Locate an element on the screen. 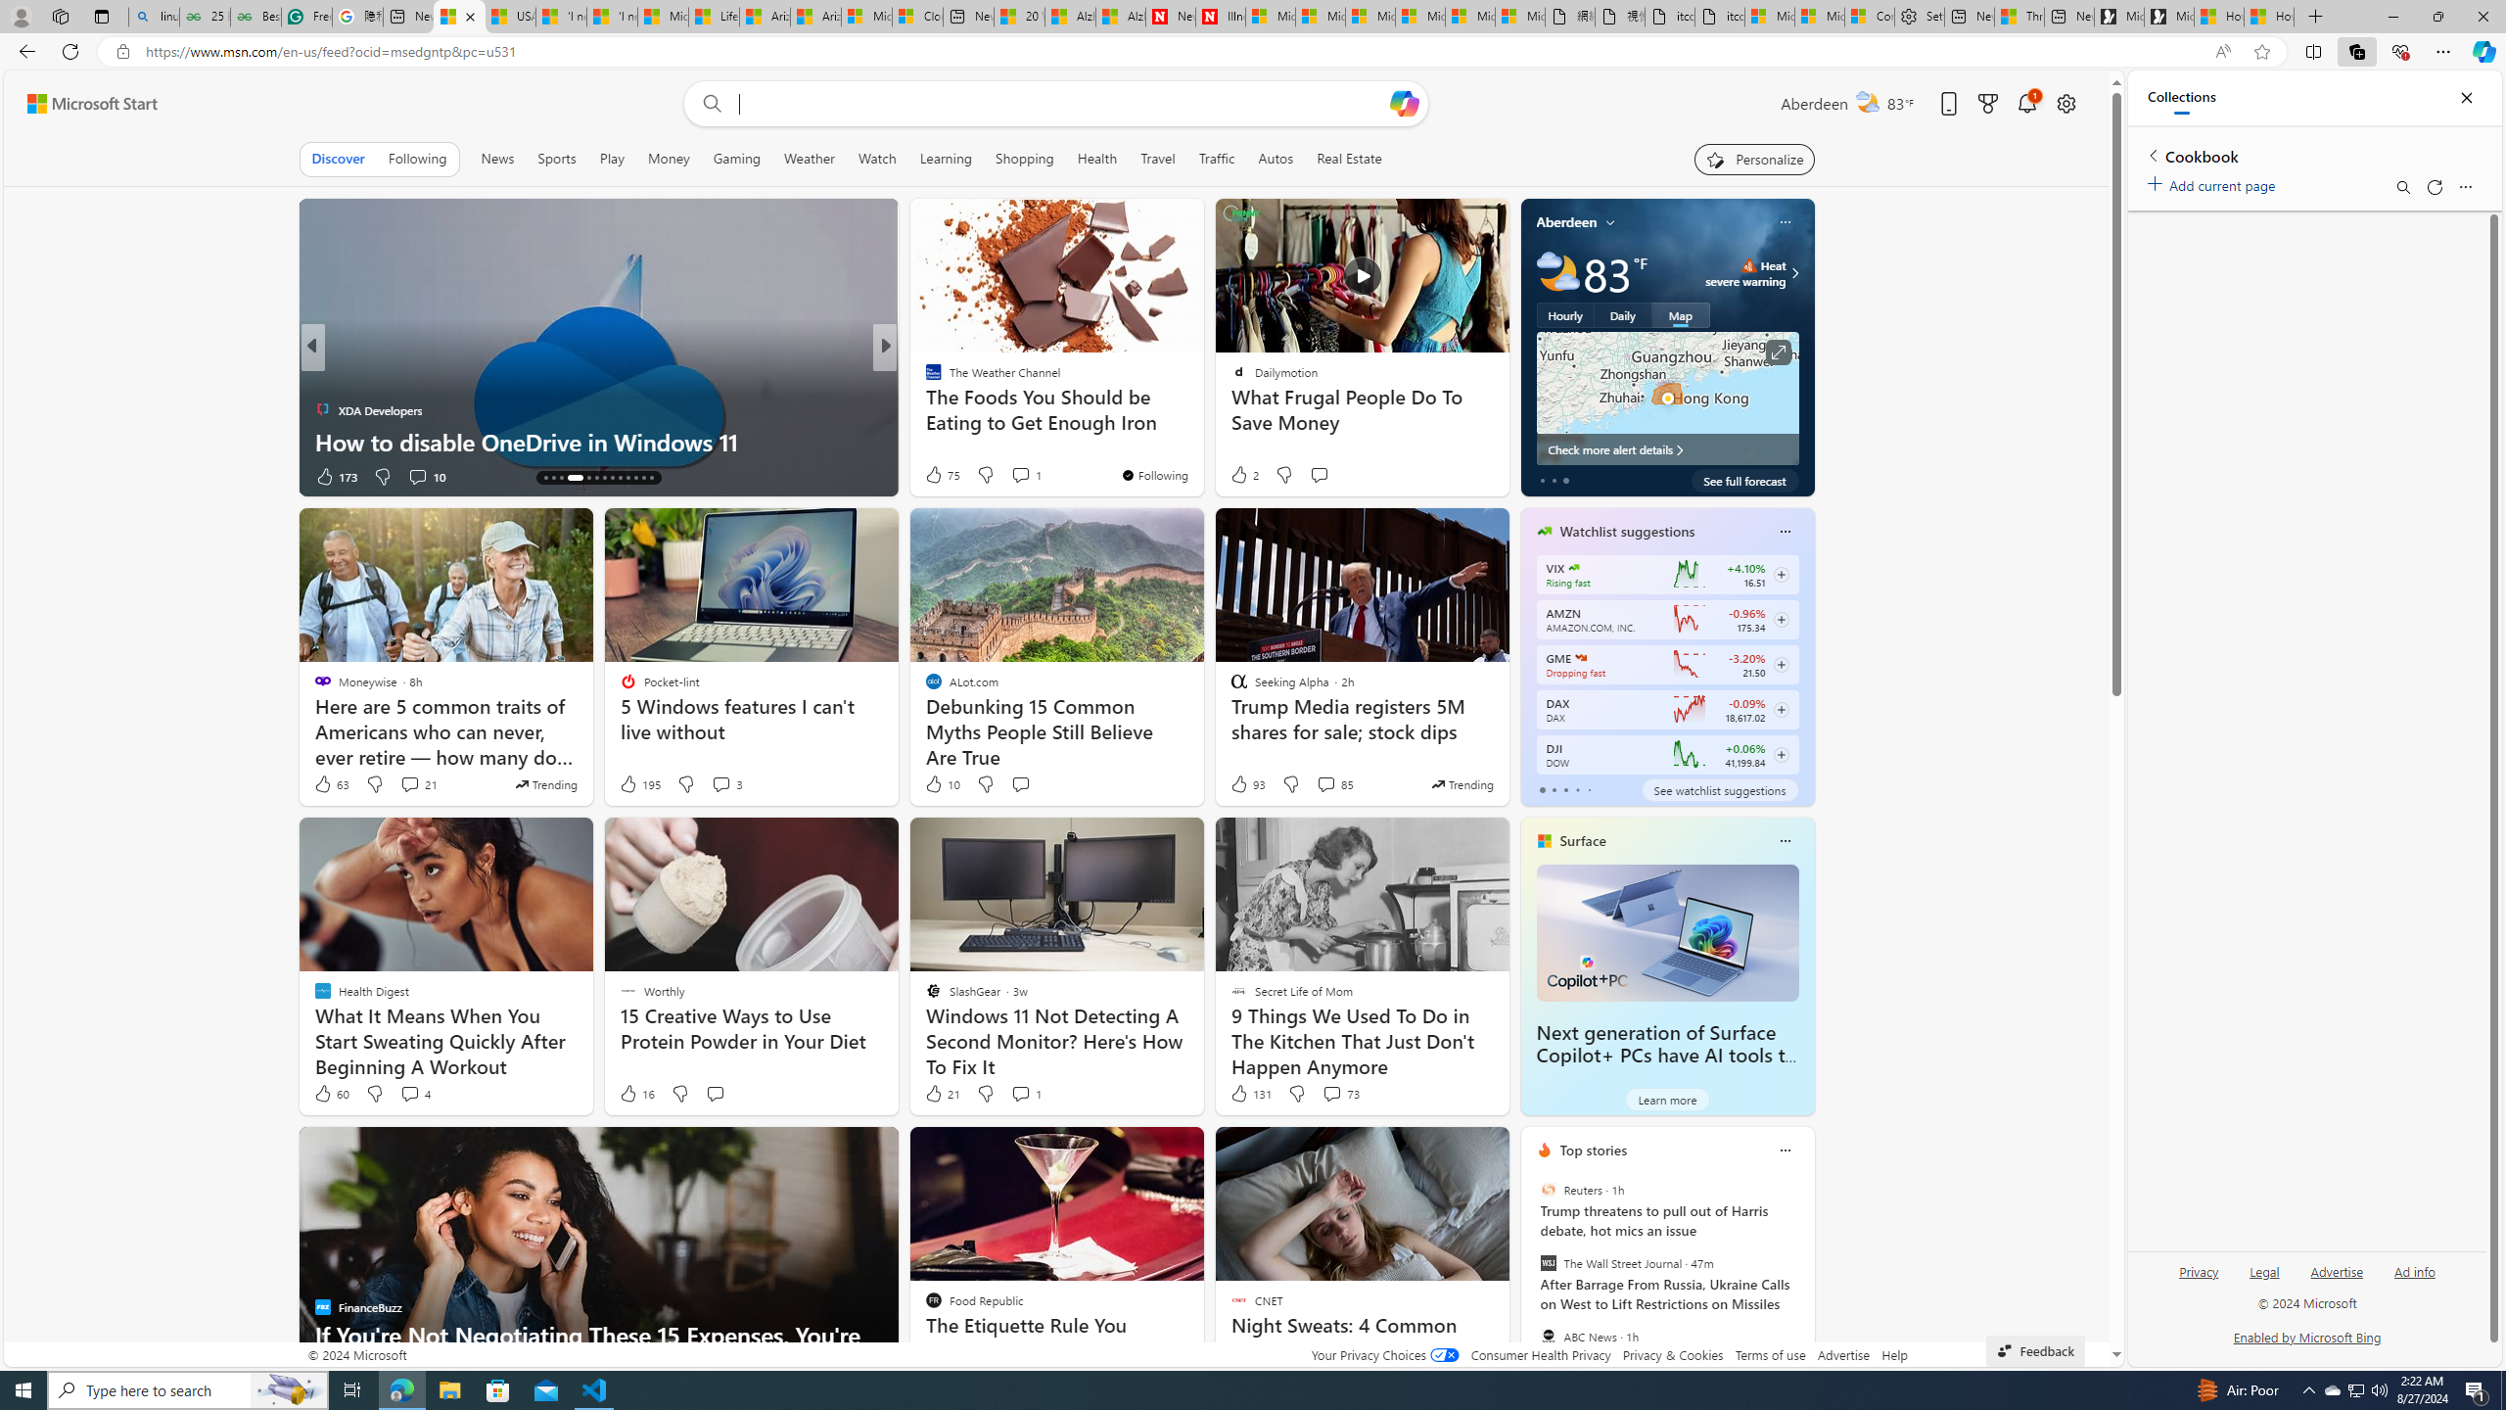 The height and width of the screenshot is (1410, 2506). 73 Like is located at coordinates (936, 476).